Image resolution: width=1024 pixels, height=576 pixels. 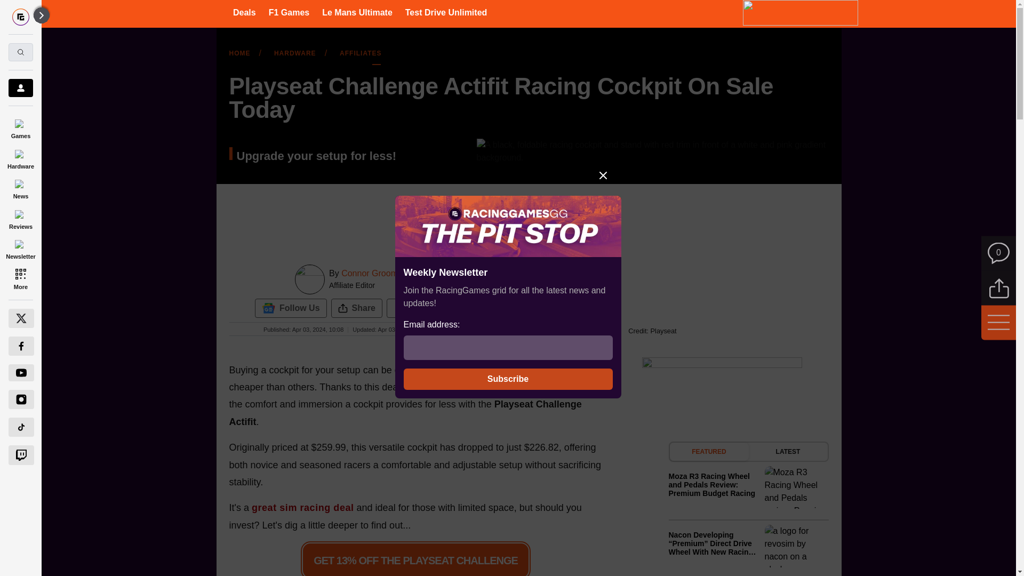 I want to click on Test Drive Unlimited, so click(x=446, y=12).